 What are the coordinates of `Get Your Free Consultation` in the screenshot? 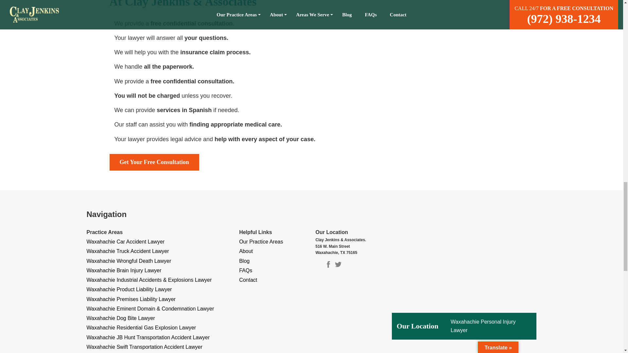 It's located at (154, 162).